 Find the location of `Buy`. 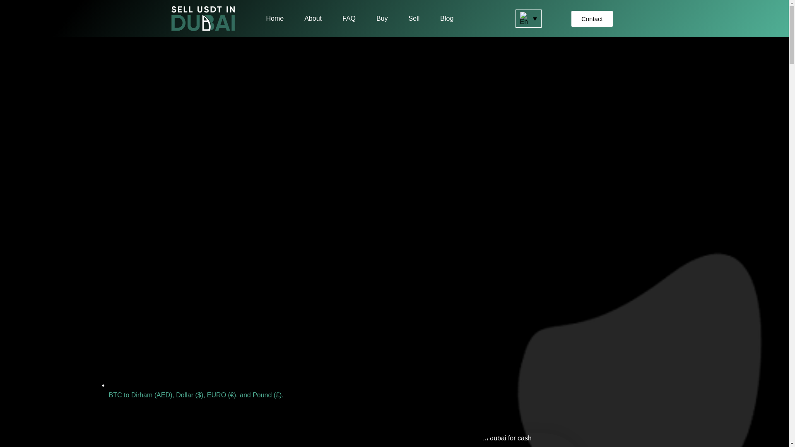

Buy is located at coordinates (382, 18).